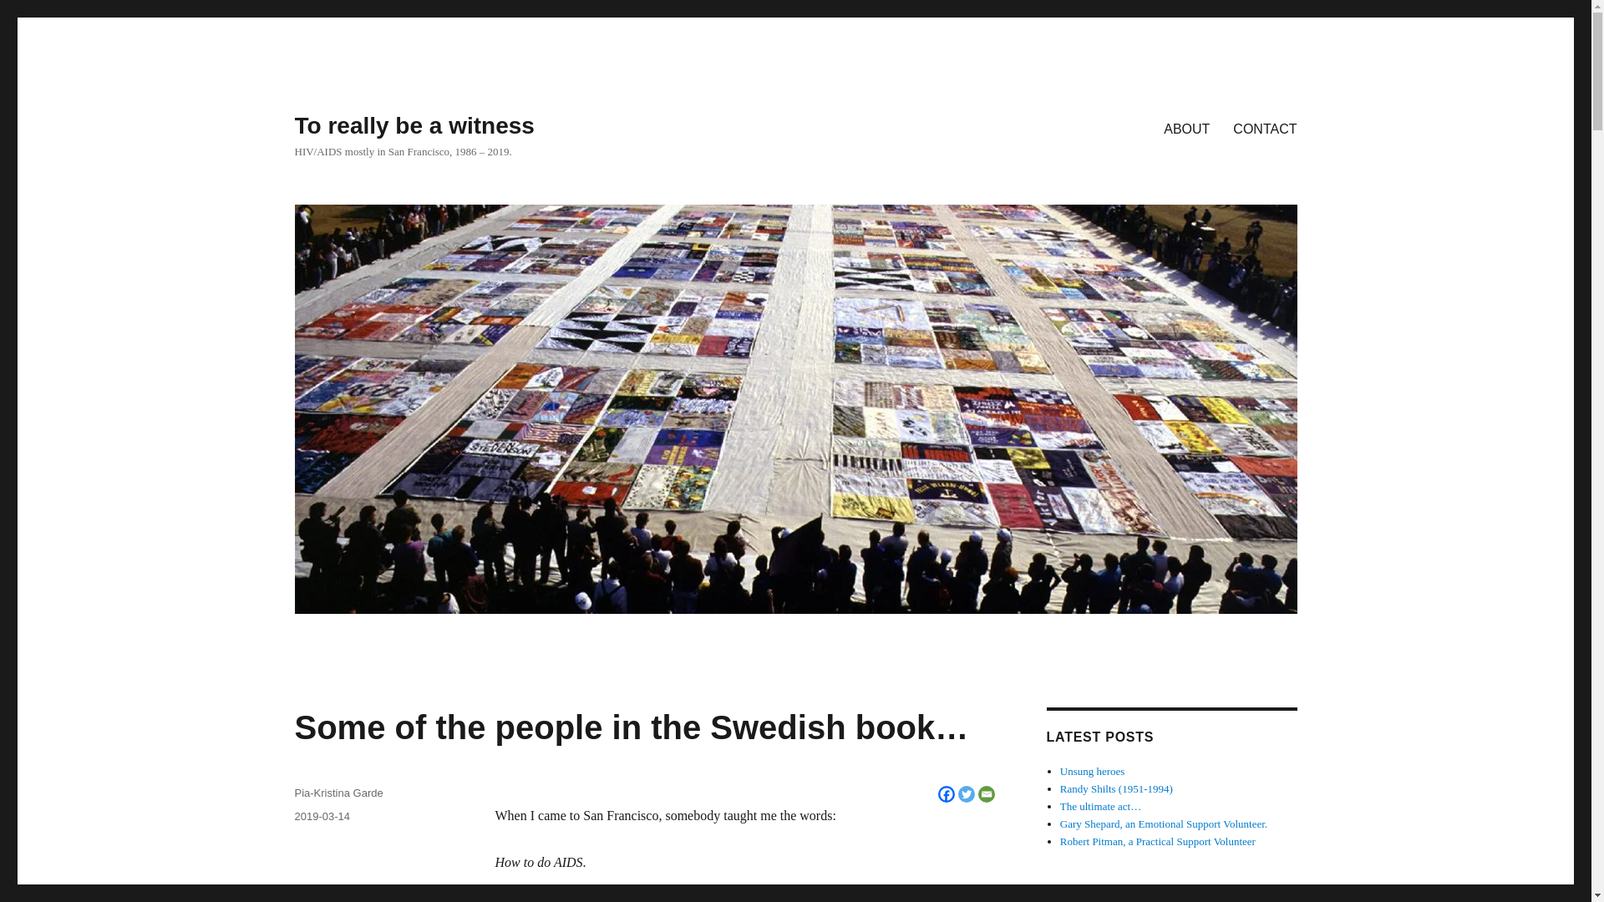 The image size is (1604, 902). Describe the element at coordinates (1093, 770) in the screenshot. I see `Unsung heroes` at that location.